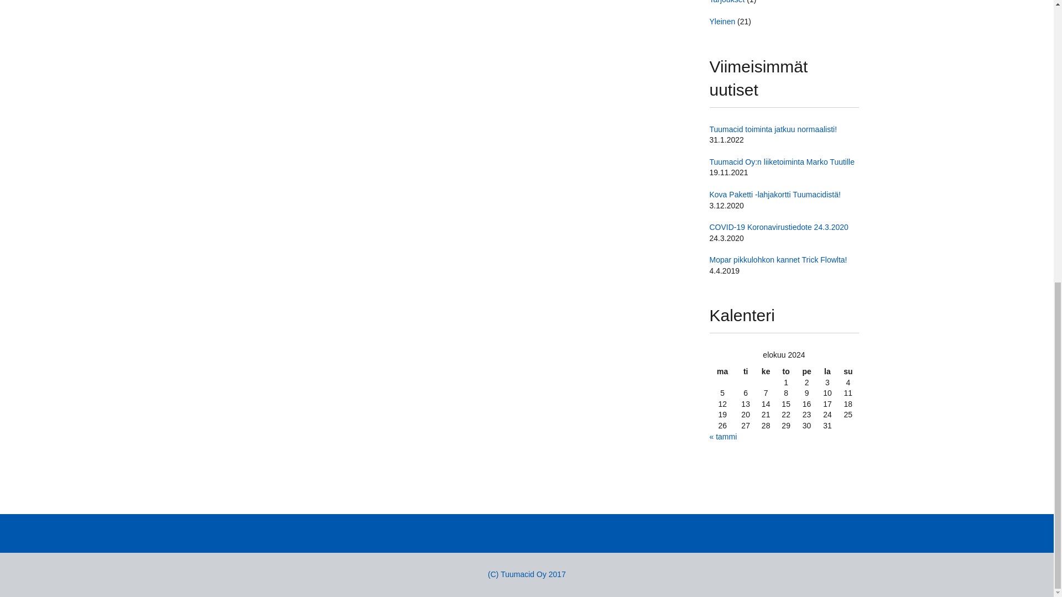  Describe the element at coordinates (722, 22) in the screenshot. I see `Yleinen` at that location.